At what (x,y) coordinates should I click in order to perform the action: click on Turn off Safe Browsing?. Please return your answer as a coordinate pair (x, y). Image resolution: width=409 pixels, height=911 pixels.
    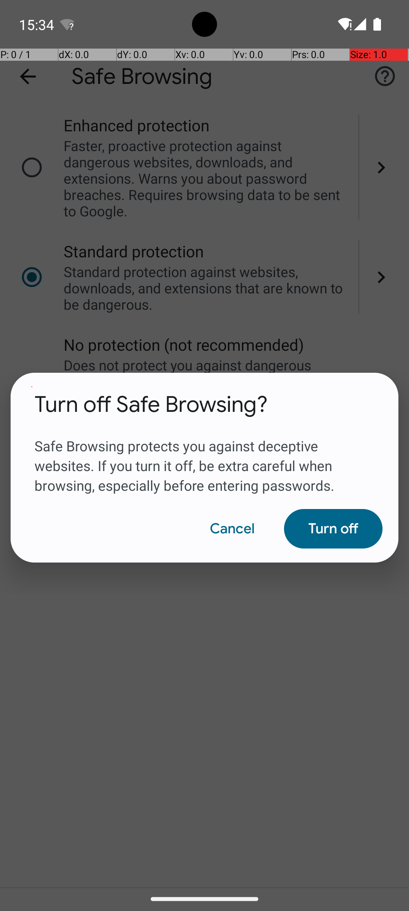
    Looking at the image, I should click on (151, 405).